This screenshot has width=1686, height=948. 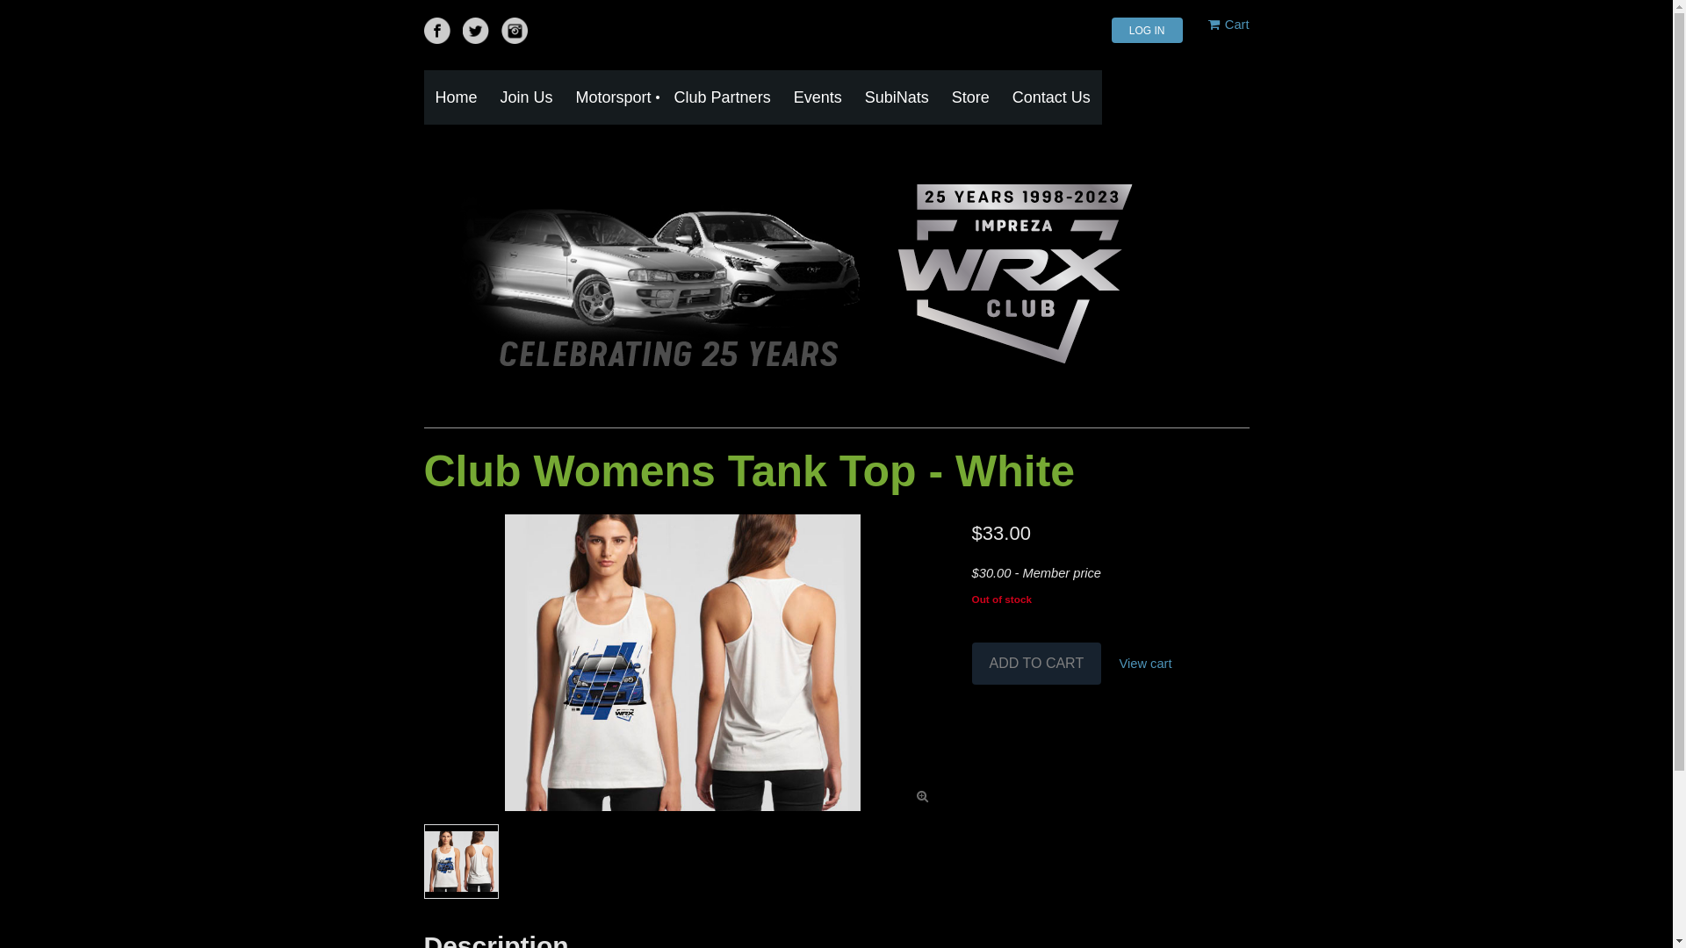 I want to click on Contact Us, so click(x=1052, y=97).